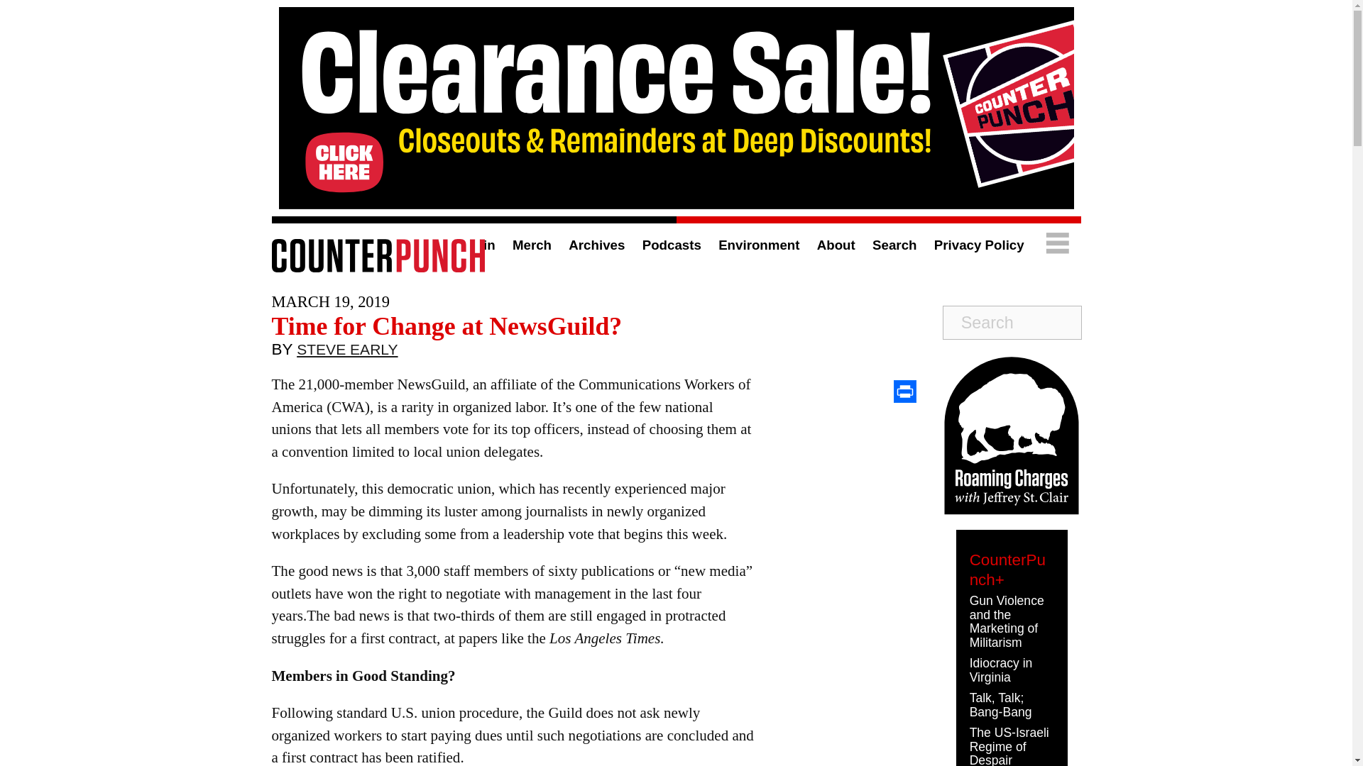  What do you see at coordinates (894, 245) in the screenshot?
I see `Search` at bounding box center [894, 245].